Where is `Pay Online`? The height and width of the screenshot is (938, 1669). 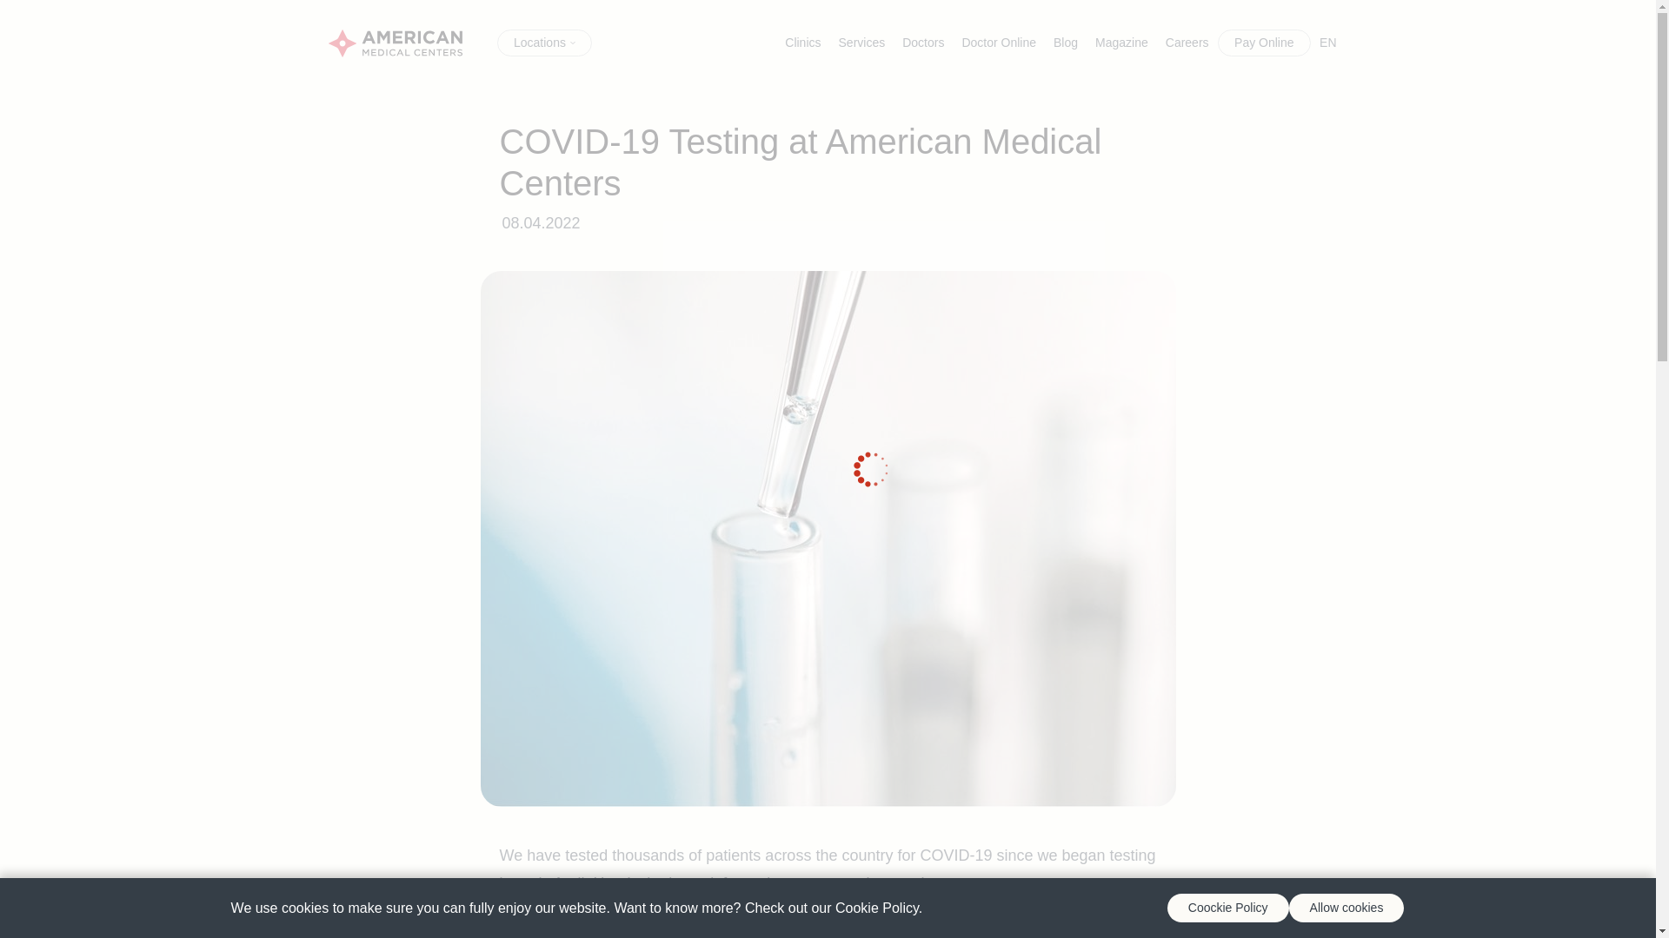
Pay Online is located at coordinates (1264, 43).